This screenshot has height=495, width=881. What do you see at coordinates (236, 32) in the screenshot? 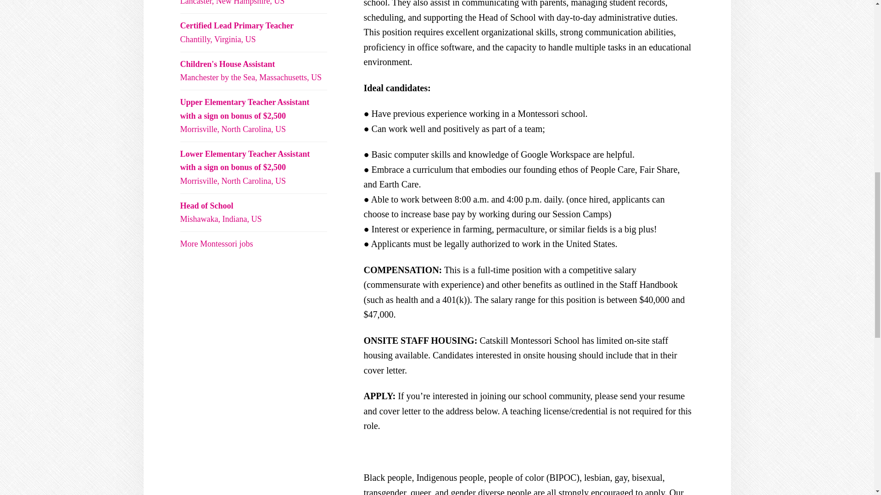
I see `More Montessori jobs` at bounding box center [236, 32].